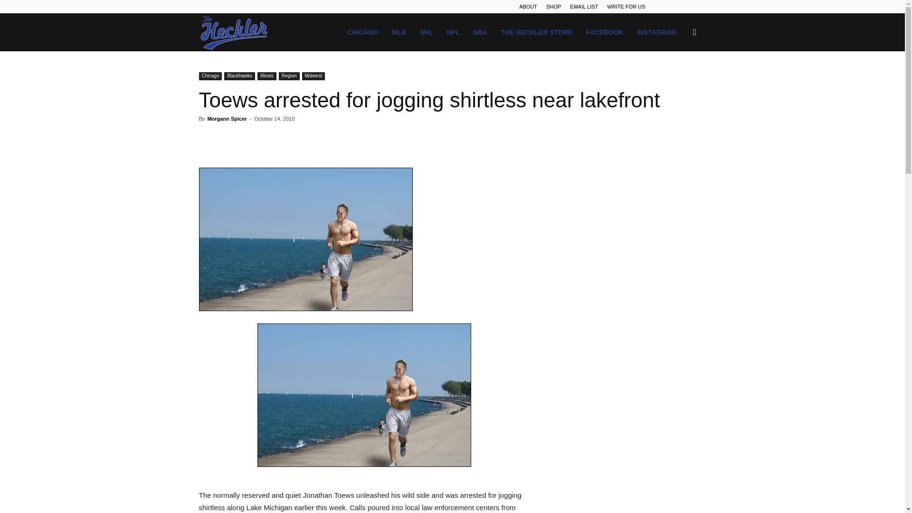 The image size is (912, 513). Describe the element at coordinates (528, 7) in the screenshot. I see `ABOUT` at that location.